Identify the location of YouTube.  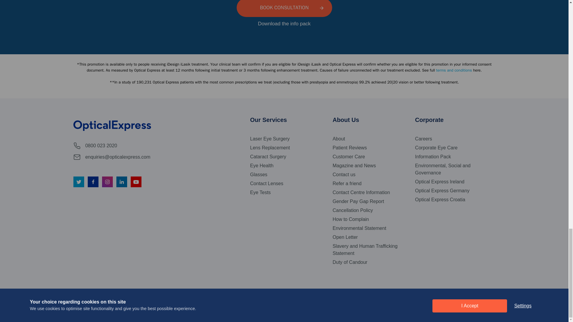
(136, 182).